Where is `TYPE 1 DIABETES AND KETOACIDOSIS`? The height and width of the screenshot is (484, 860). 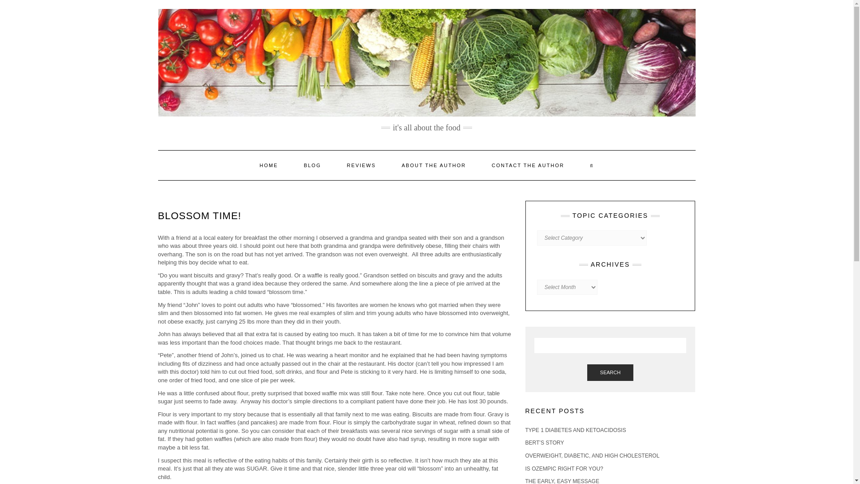 TYPE 1 DIABETES AND KETOACIDOSIS is located at coordinates (575, 430).